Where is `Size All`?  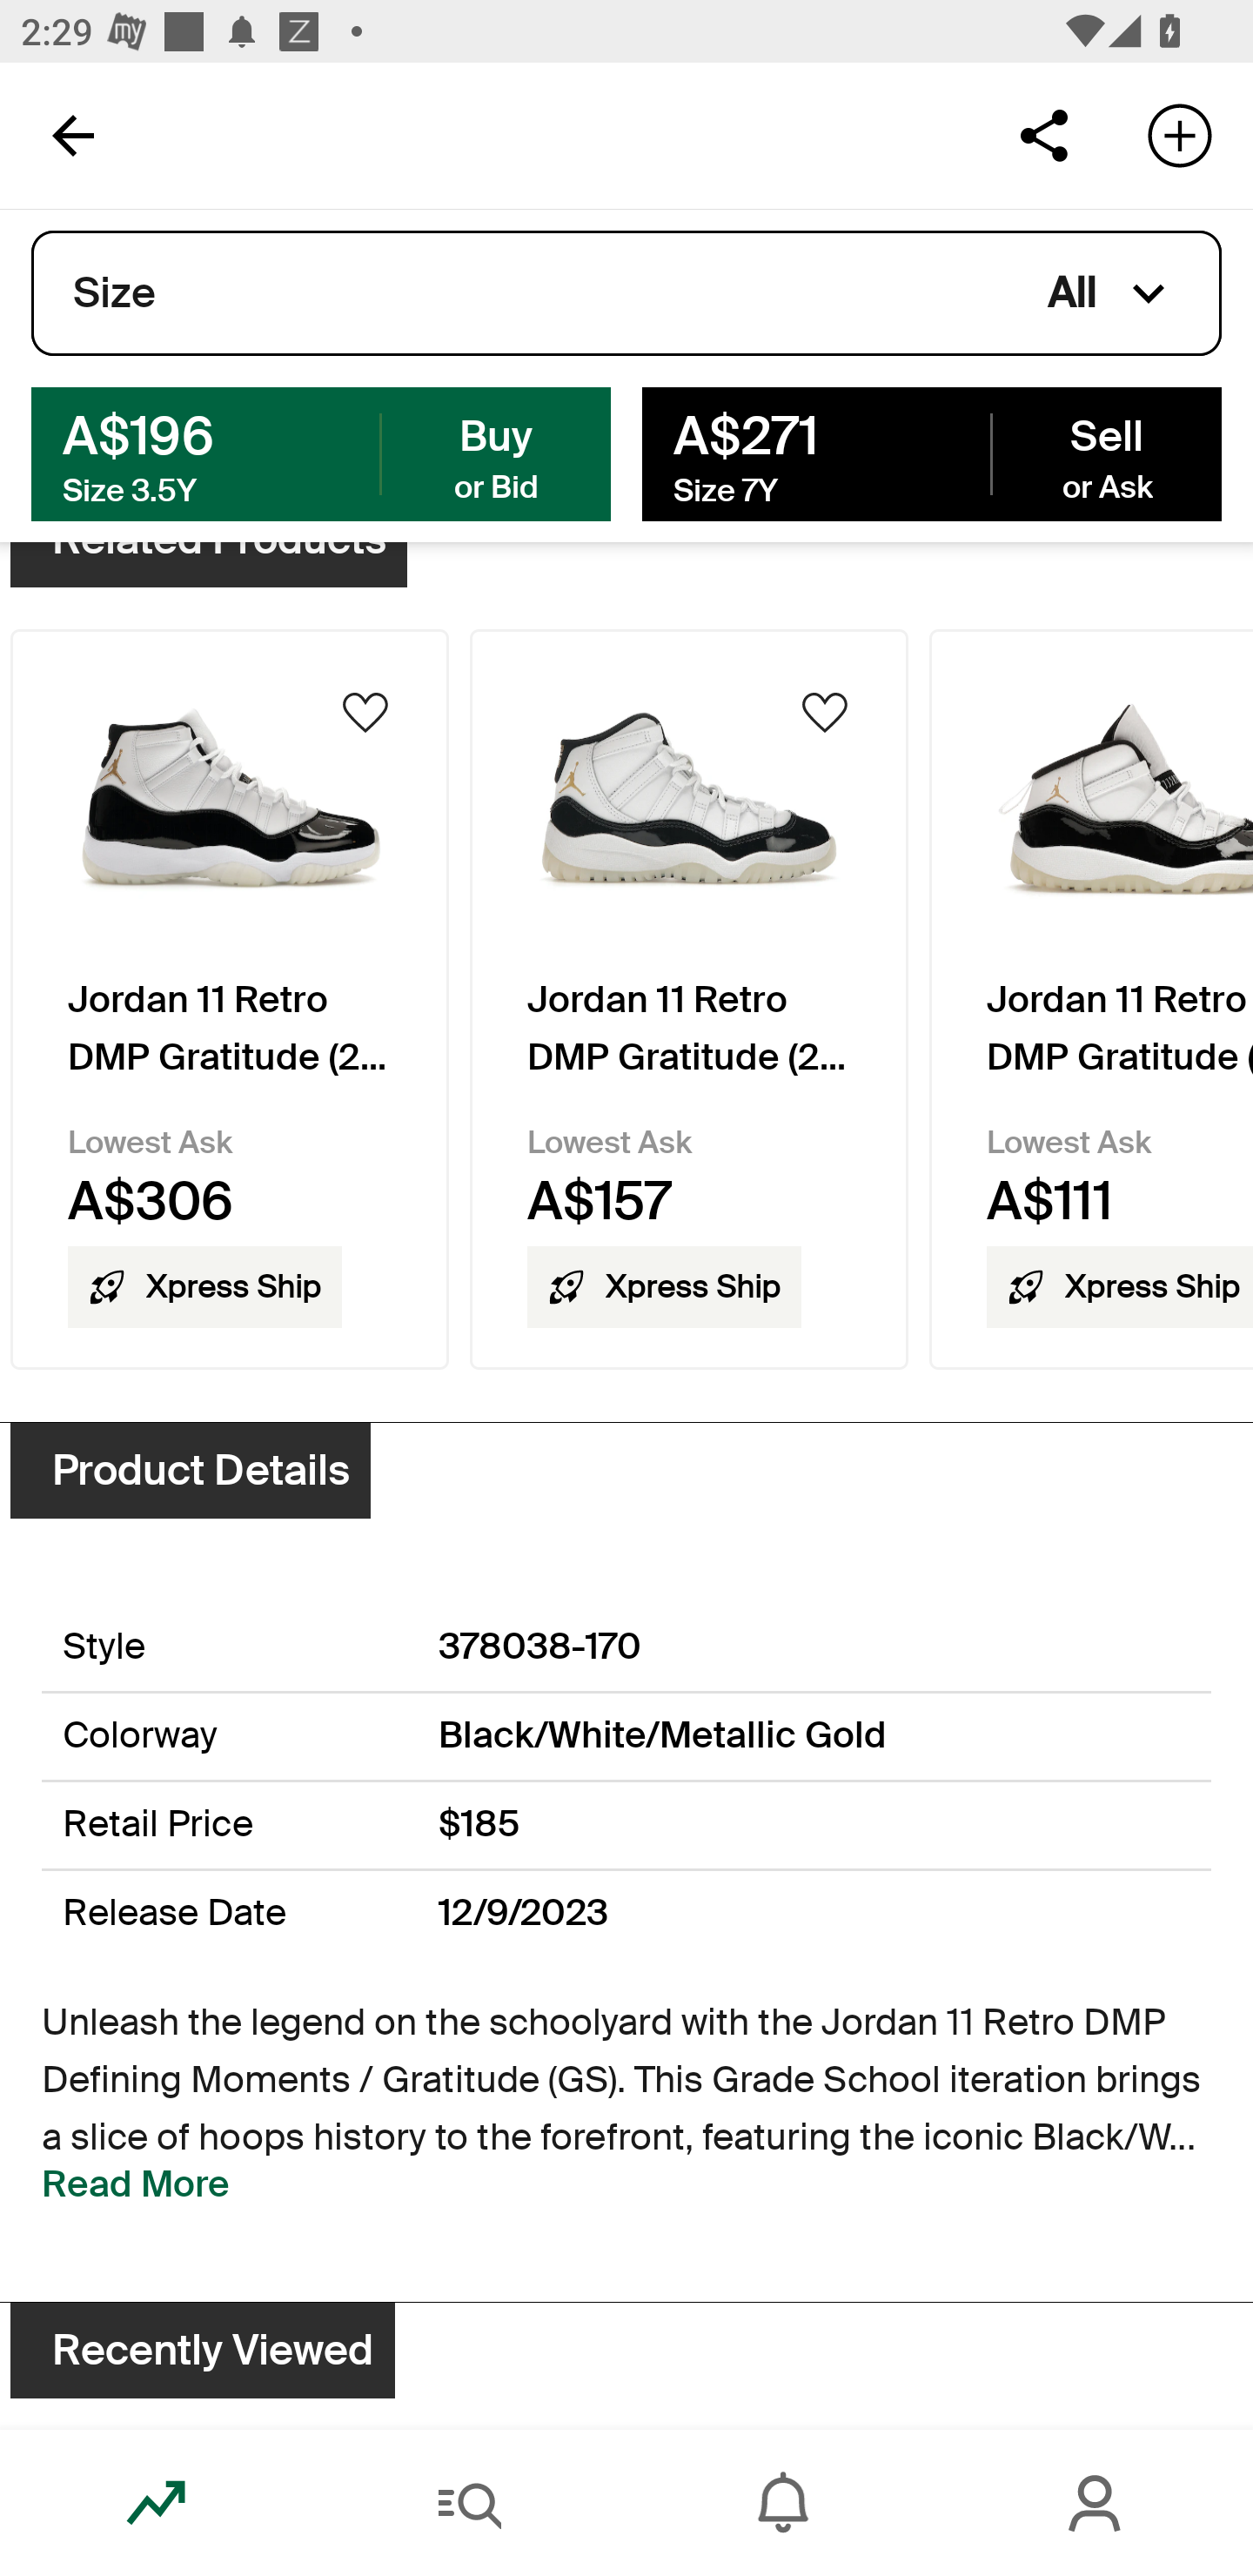
Size All is located at coordinates (626, 293).